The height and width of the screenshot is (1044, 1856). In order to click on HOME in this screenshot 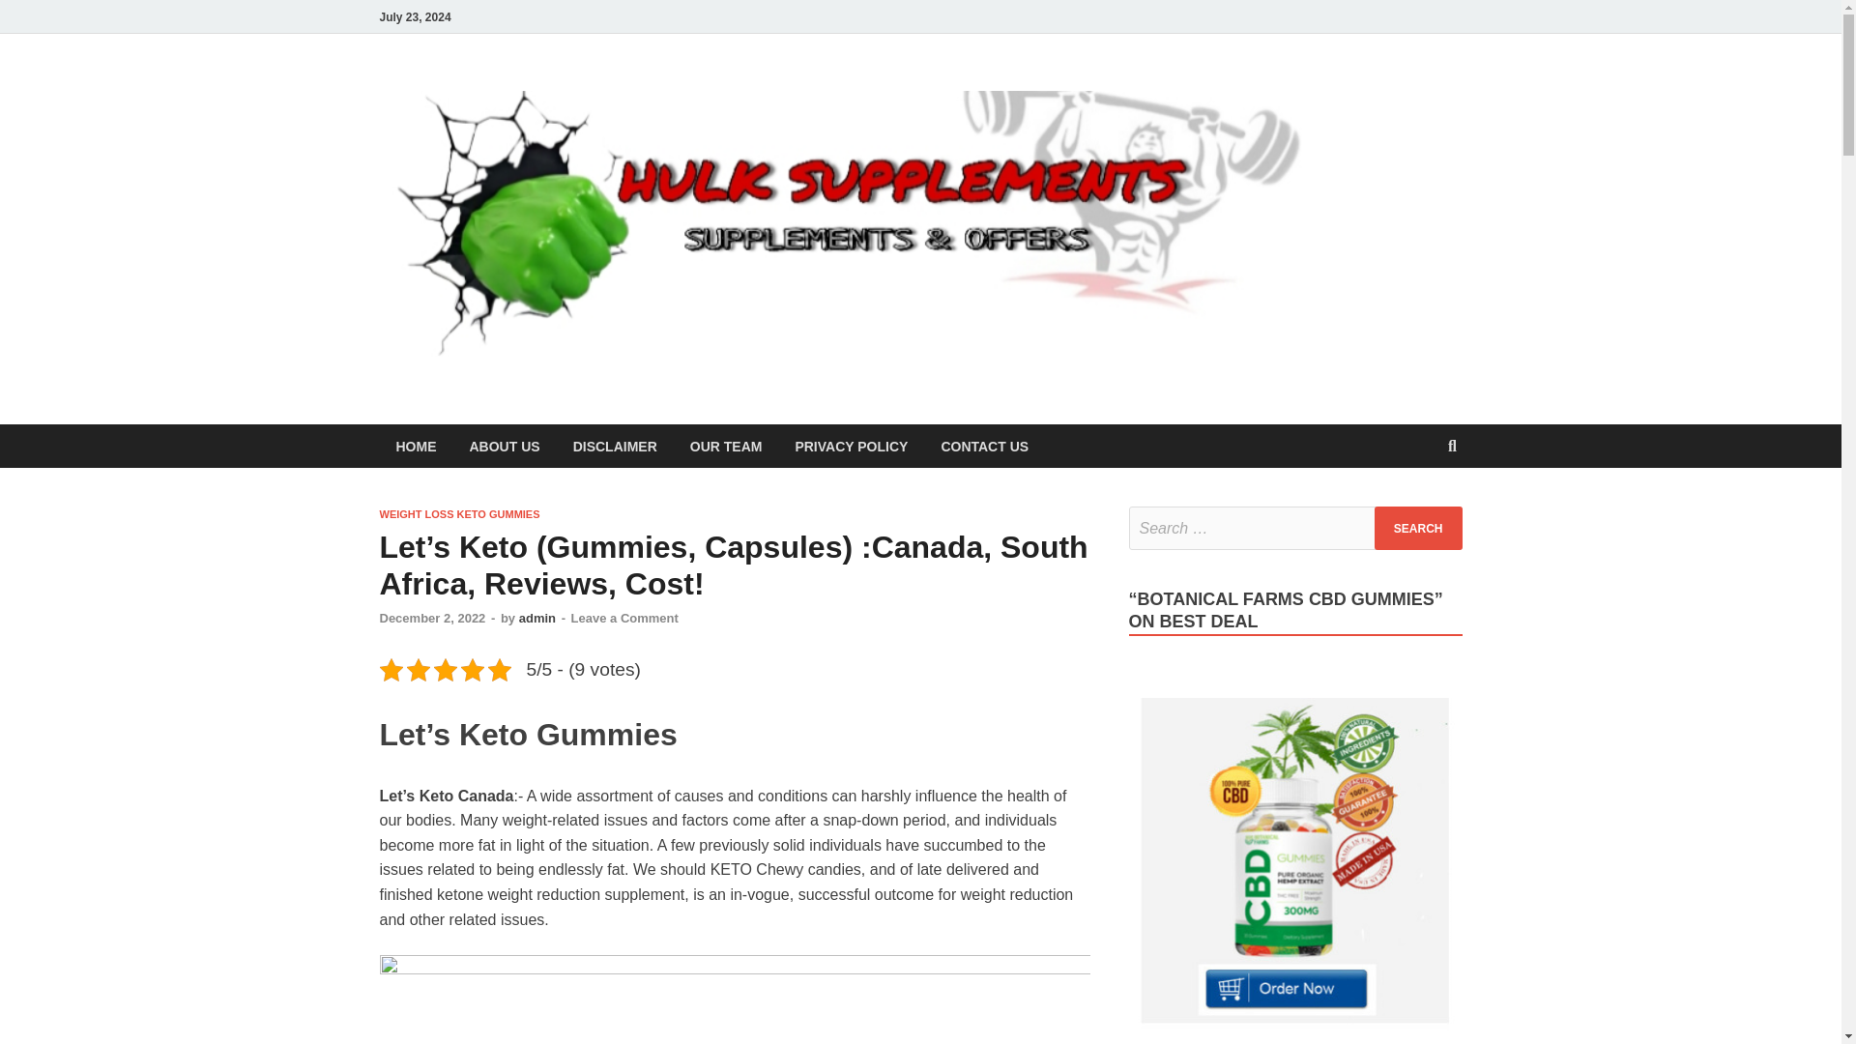, I will do `click(416, 445)`.